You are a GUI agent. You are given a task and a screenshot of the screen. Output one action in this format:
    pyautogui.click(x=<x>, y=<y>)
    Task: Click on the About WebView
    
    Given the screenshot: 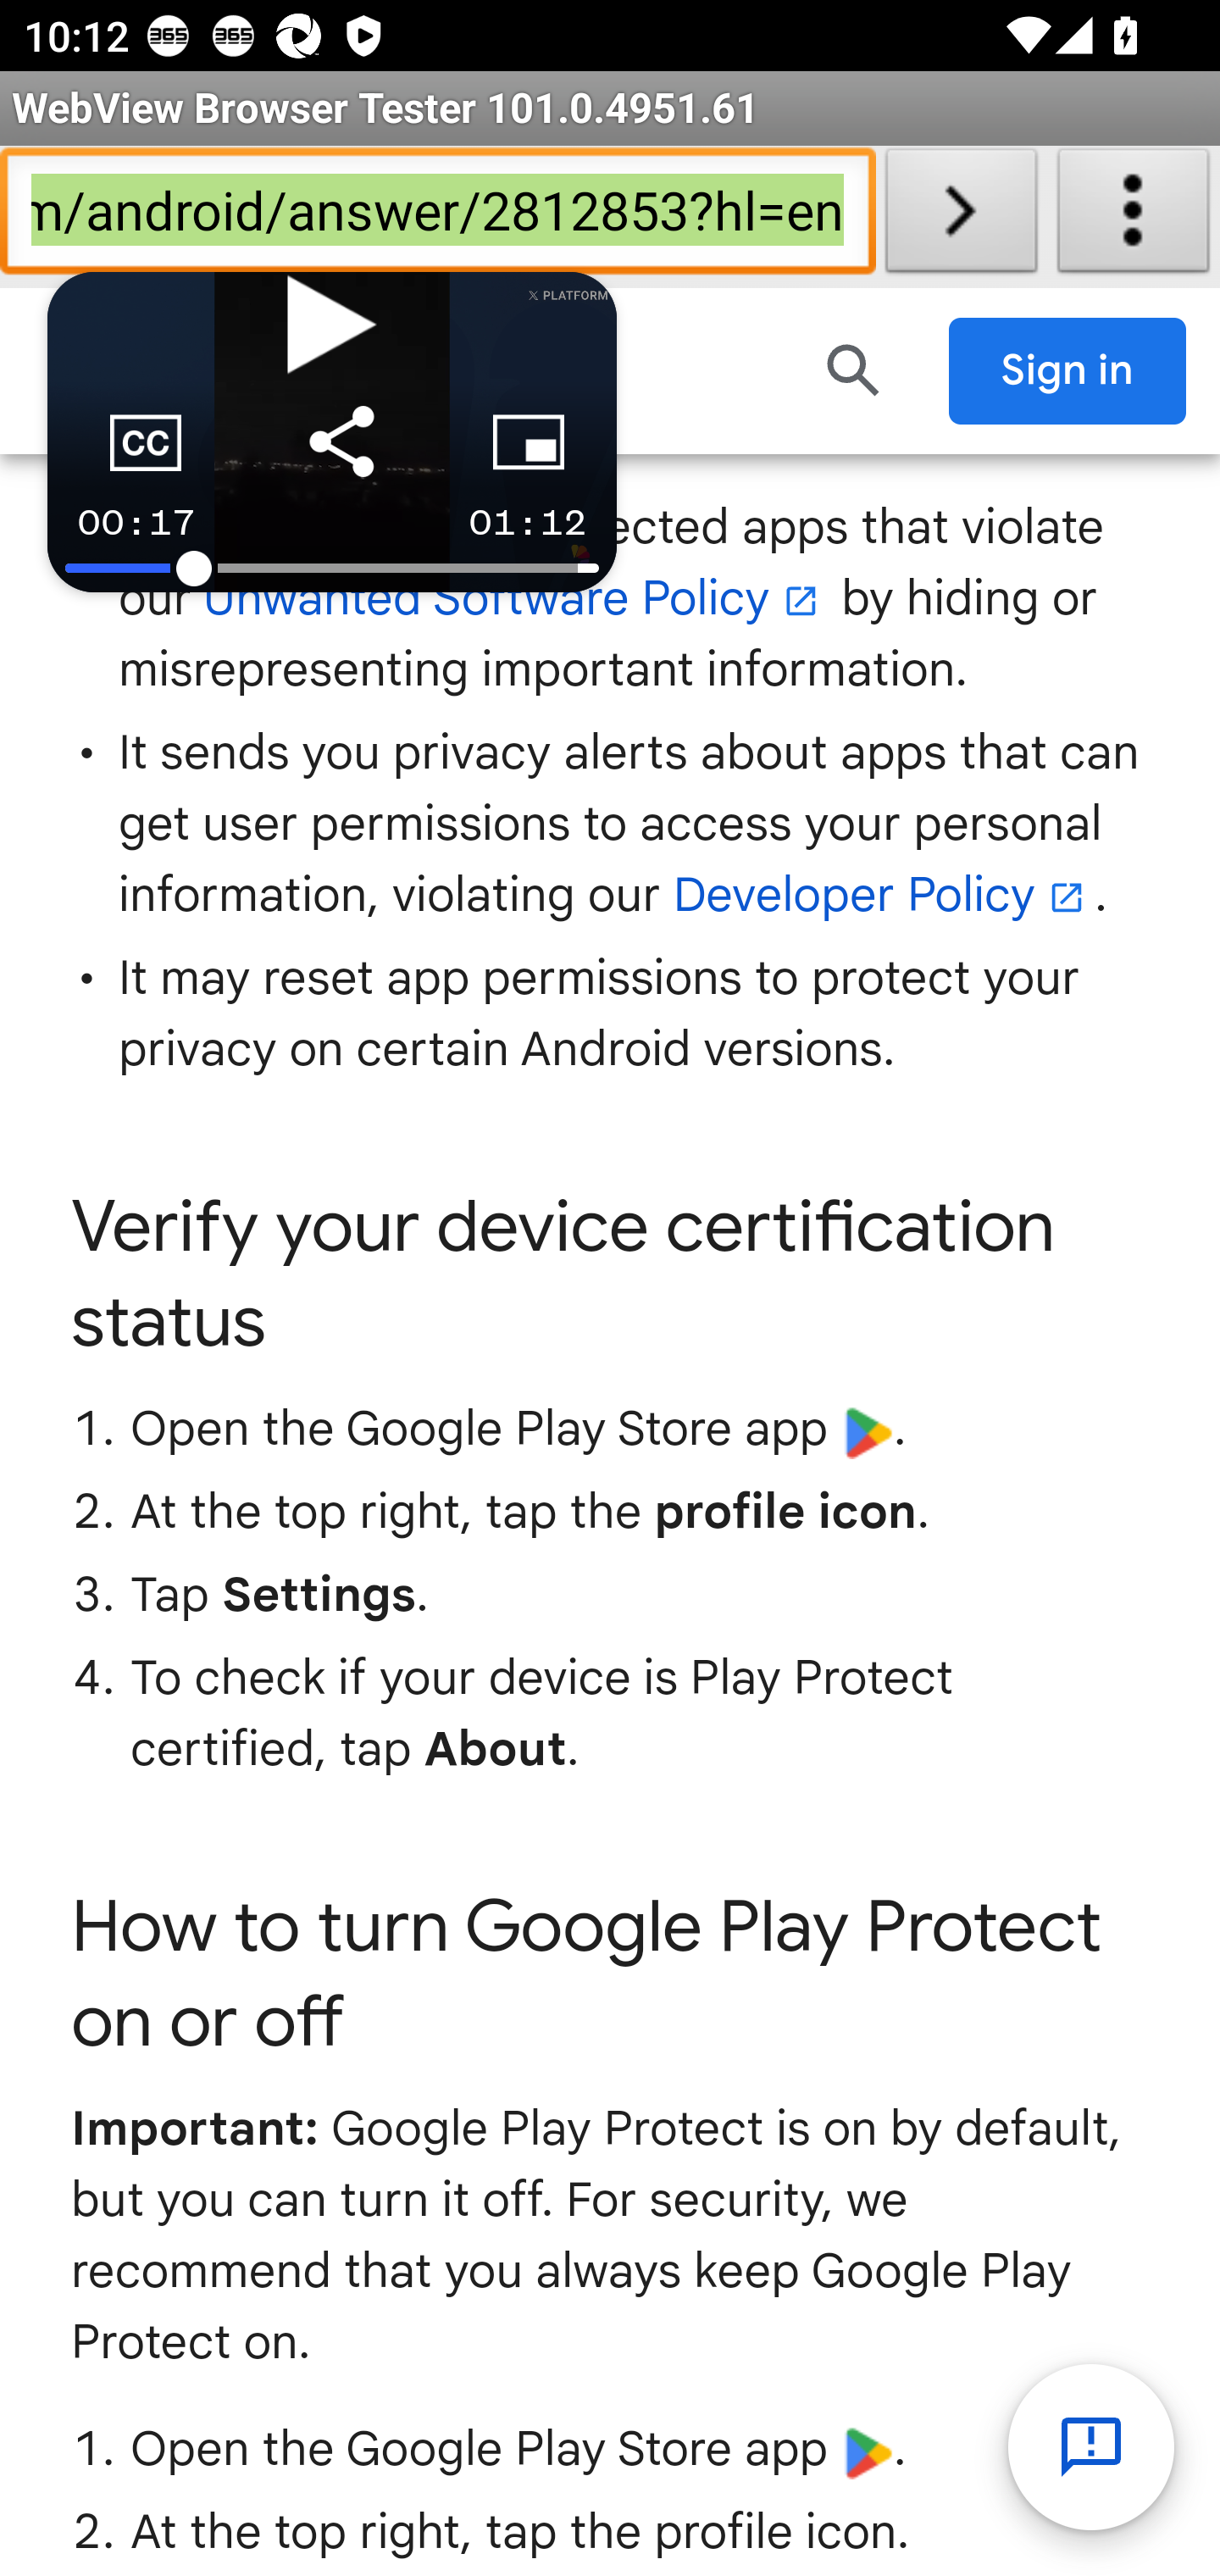 What is the action you would take?
    pyautogui.click(x=1134, y=217)
    